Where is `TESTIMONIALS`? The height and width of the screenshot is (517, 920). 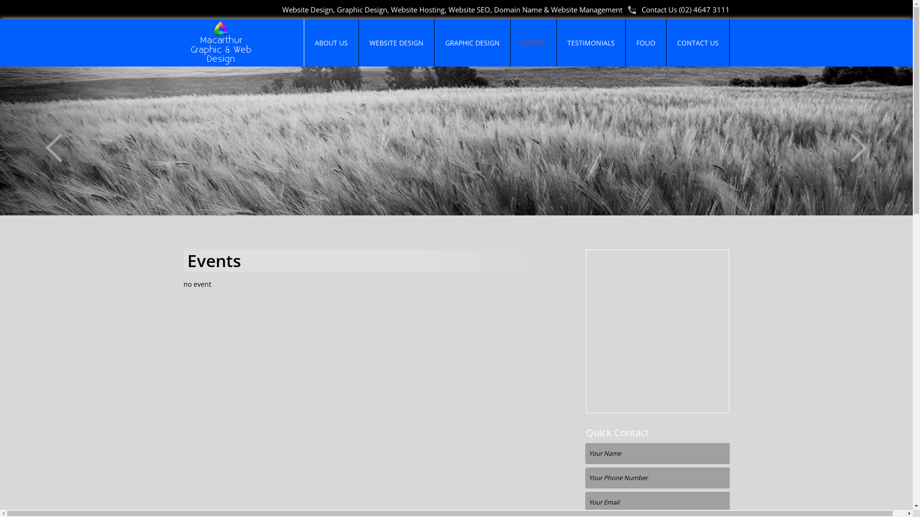
TESTIMONIALS is located at coordinates (591, 43).